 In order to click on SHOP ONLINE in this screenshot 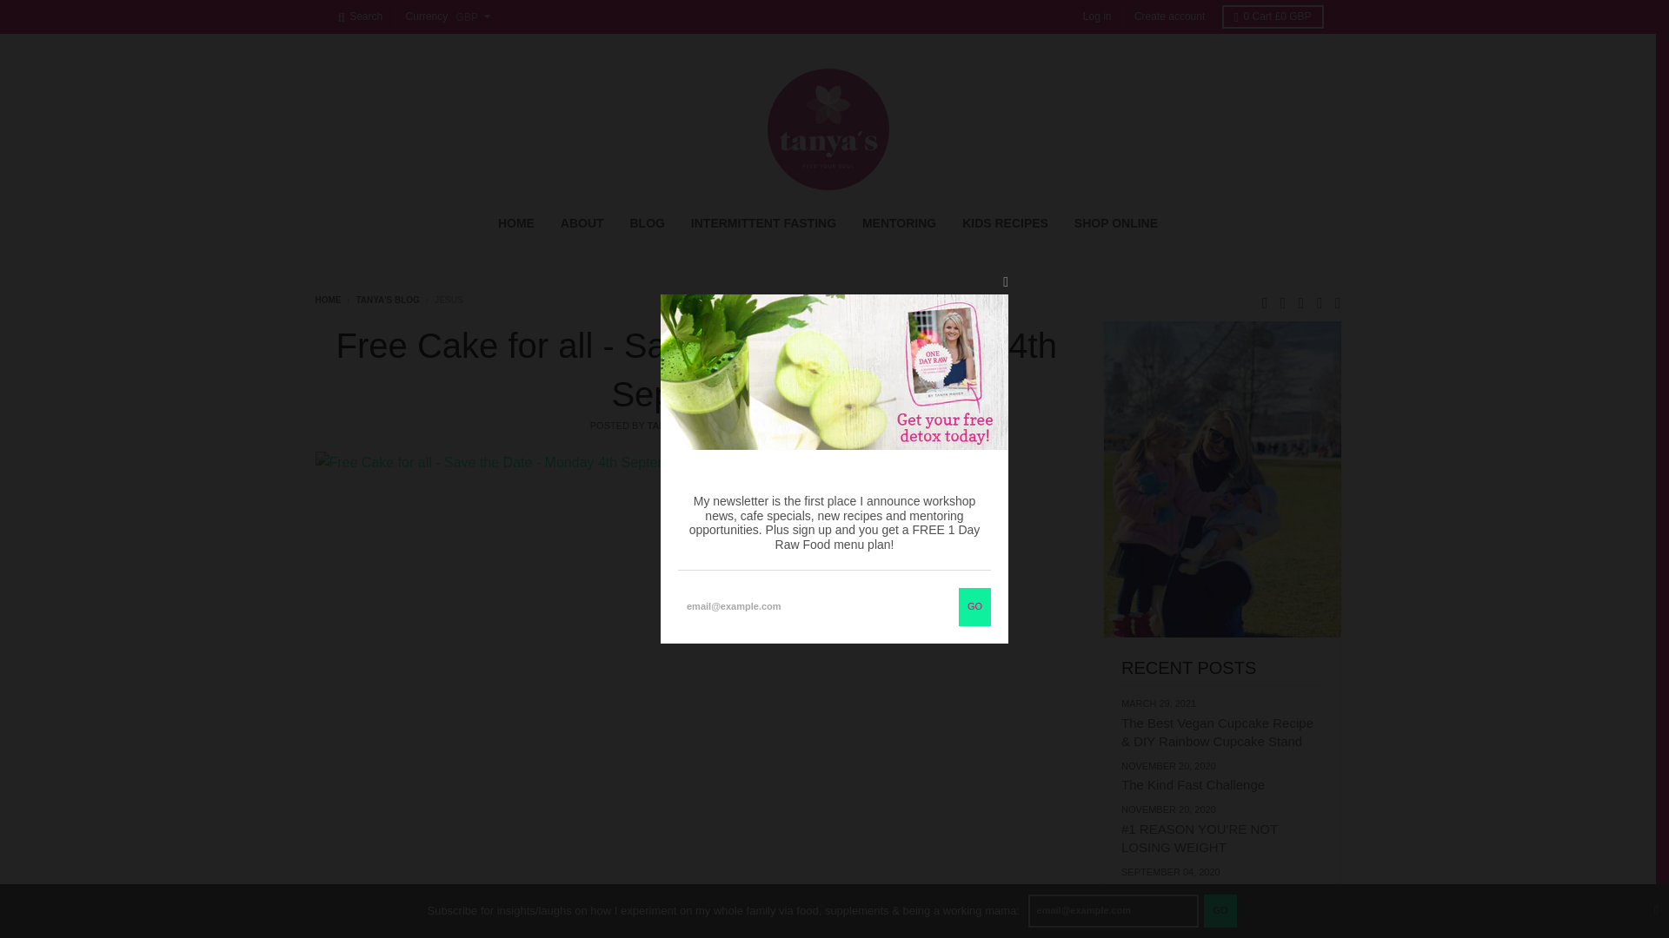, I will do `click(1116, 222)`.